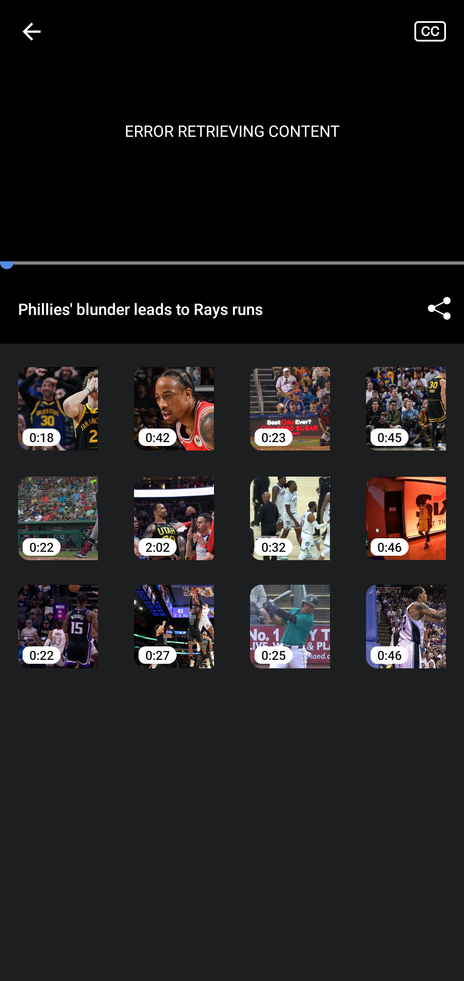 The width and height of the screenshot is (464, 981). Describe the element at coordinates (58, 509) in the screenshot. I see `0:22` at that location.